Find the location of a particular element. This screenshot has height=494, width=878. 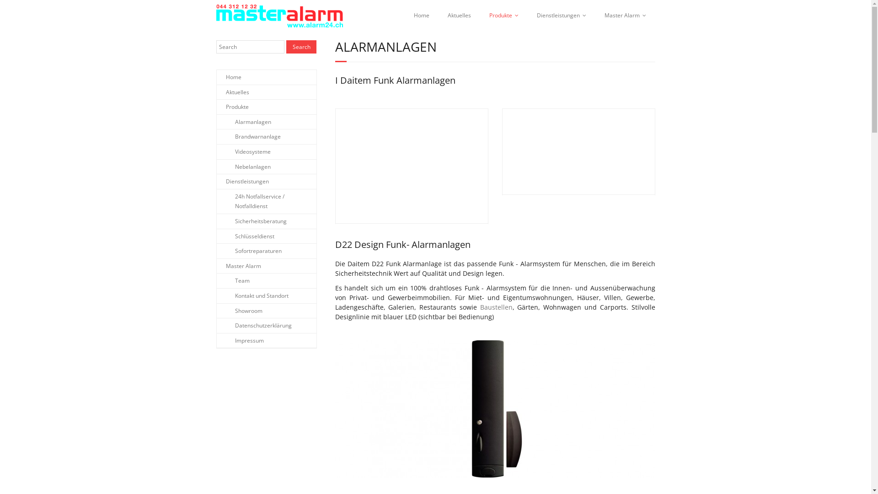

Kontakt und Standort is located at coordinates (252, 296).